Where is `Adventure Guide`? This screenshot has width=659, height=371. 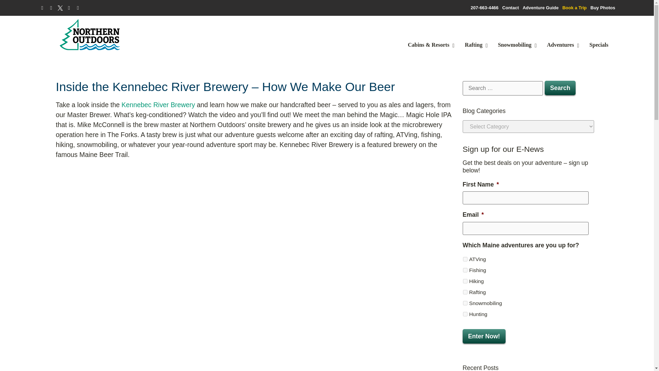
Adventure Guide is located at coordinates (541, 8).